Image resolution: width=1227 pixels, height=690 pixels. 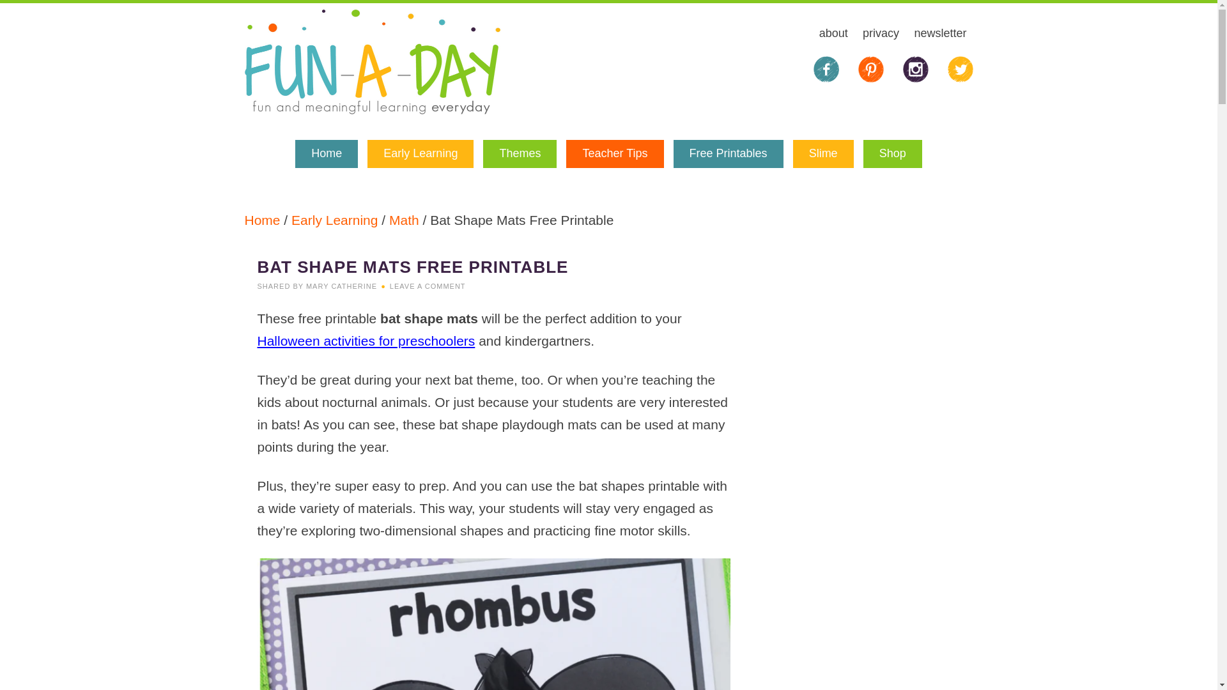 I want to click on Home, so click(x=327, y=154).